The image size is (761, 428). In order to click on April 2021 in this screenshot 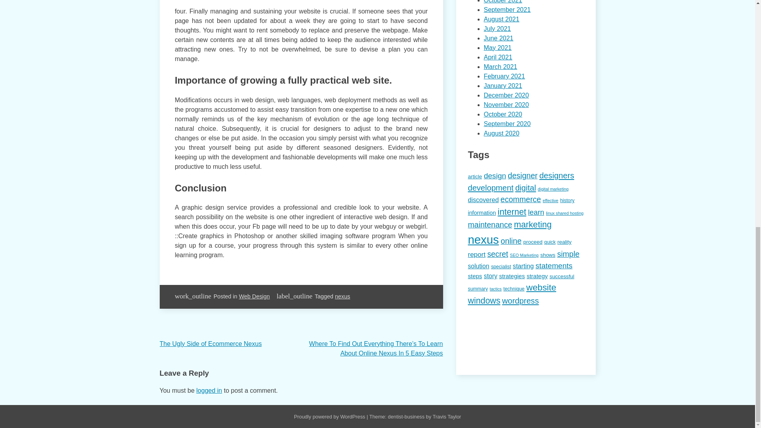, I will do `click(498, 57)`.